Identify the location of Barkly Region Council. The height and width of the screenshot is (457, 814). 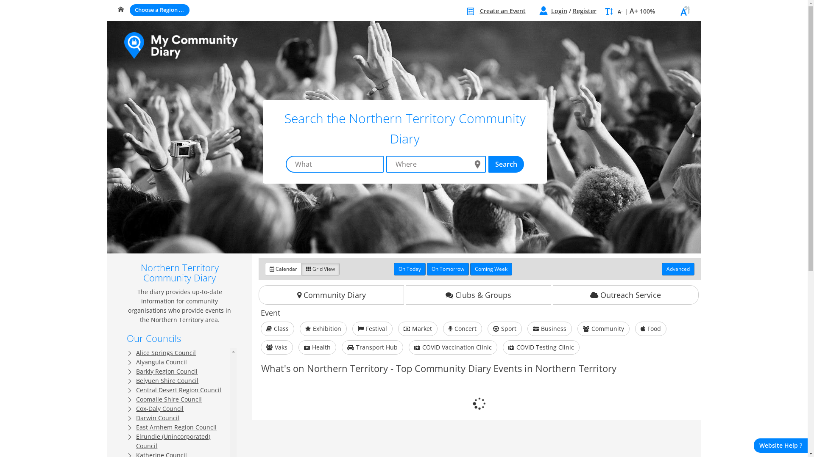
(167, 372).